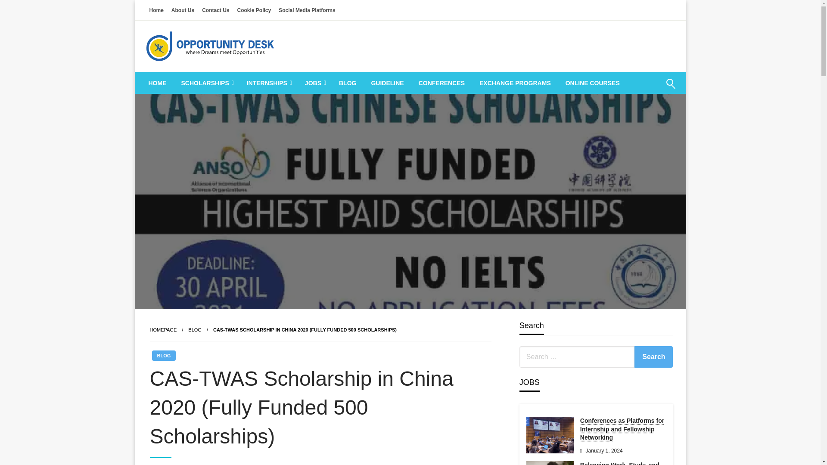  What do you see at coordinates (314, 83) in the screenshot?
I see `JOBS` at bounding box center [314, 83].